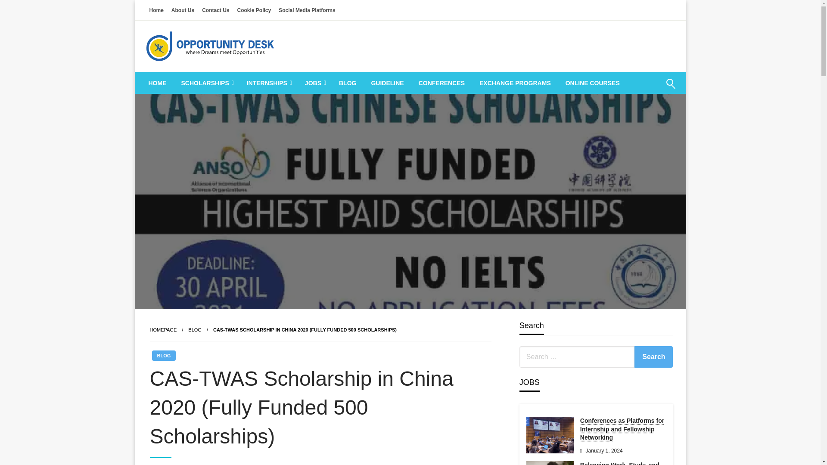  What do you see at coordinates (314, 83) in the screenshot?
I see `JOBS` at bounding box center [314, 83].